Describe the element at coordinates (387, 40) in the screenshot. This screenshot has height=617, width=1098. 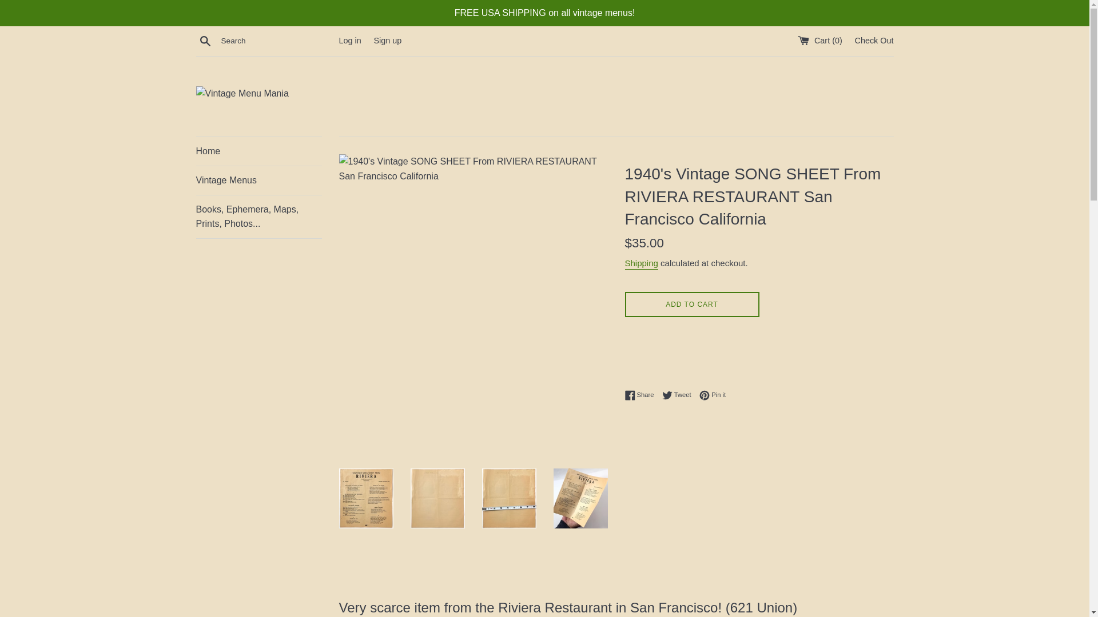
I see `Log in` at that location.